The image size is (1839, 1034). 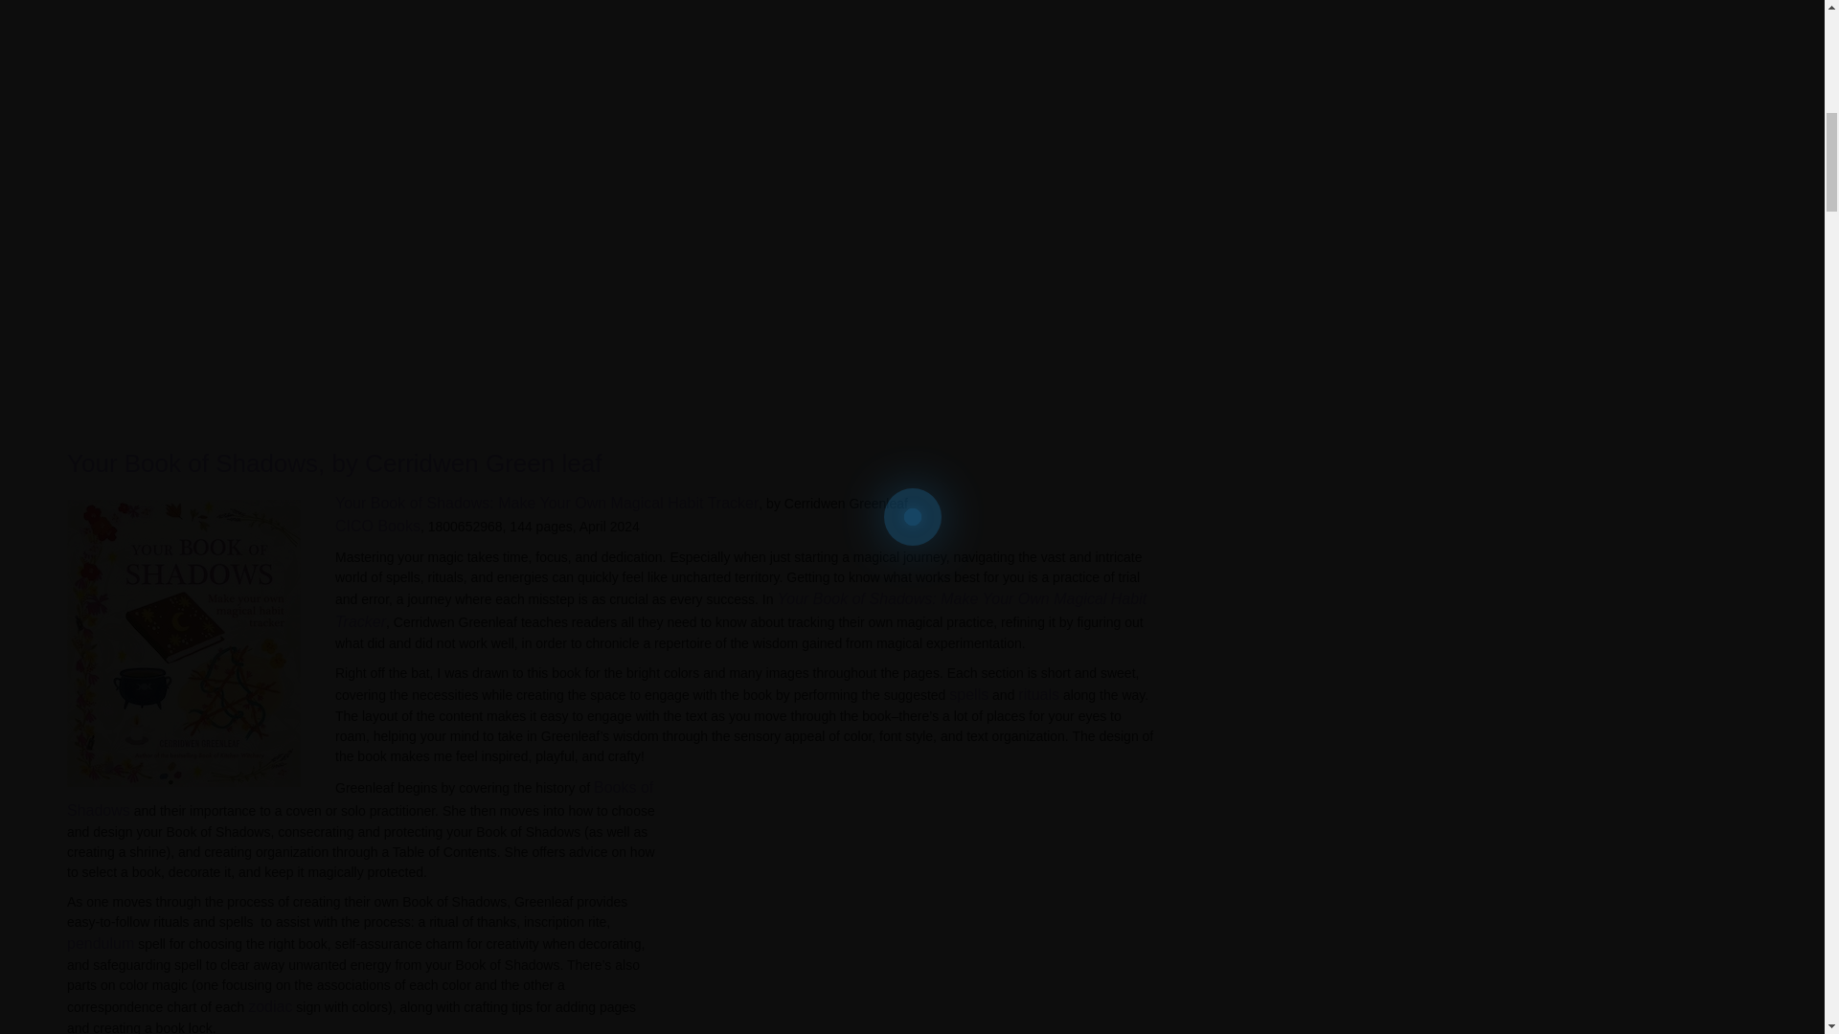 What do you see at coordinates (333, 462) in the screenshot?
I see `Permalink to Your Book of Shadows, by Cerridwen Green leaf` at bounding box center [333, 462].